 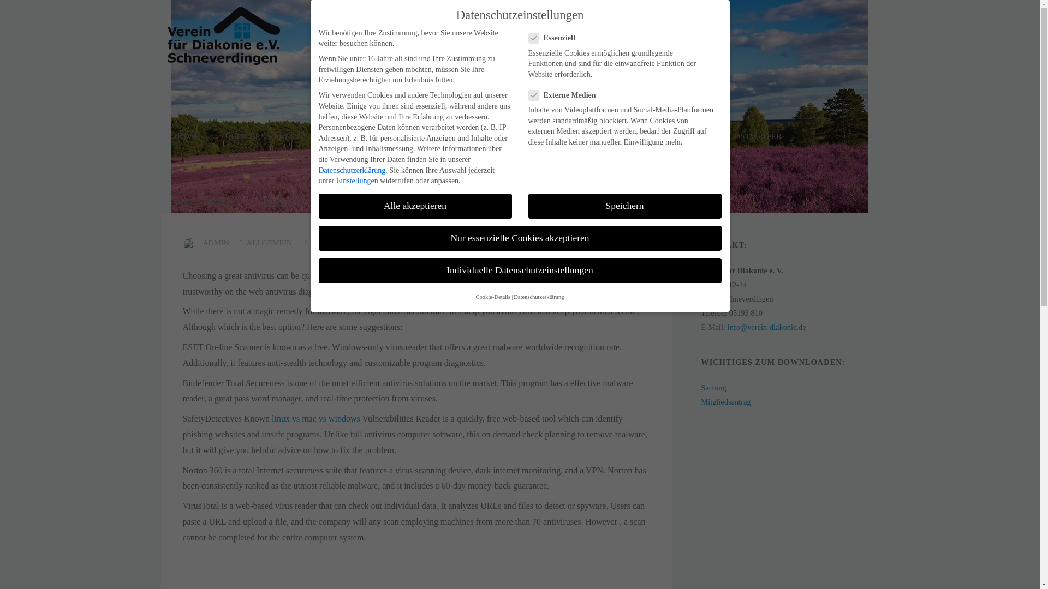 What do you see at coordinates (269, 243) in the screenshot?
I see `ALLGEMEIN` at bounding box center [269, 243].